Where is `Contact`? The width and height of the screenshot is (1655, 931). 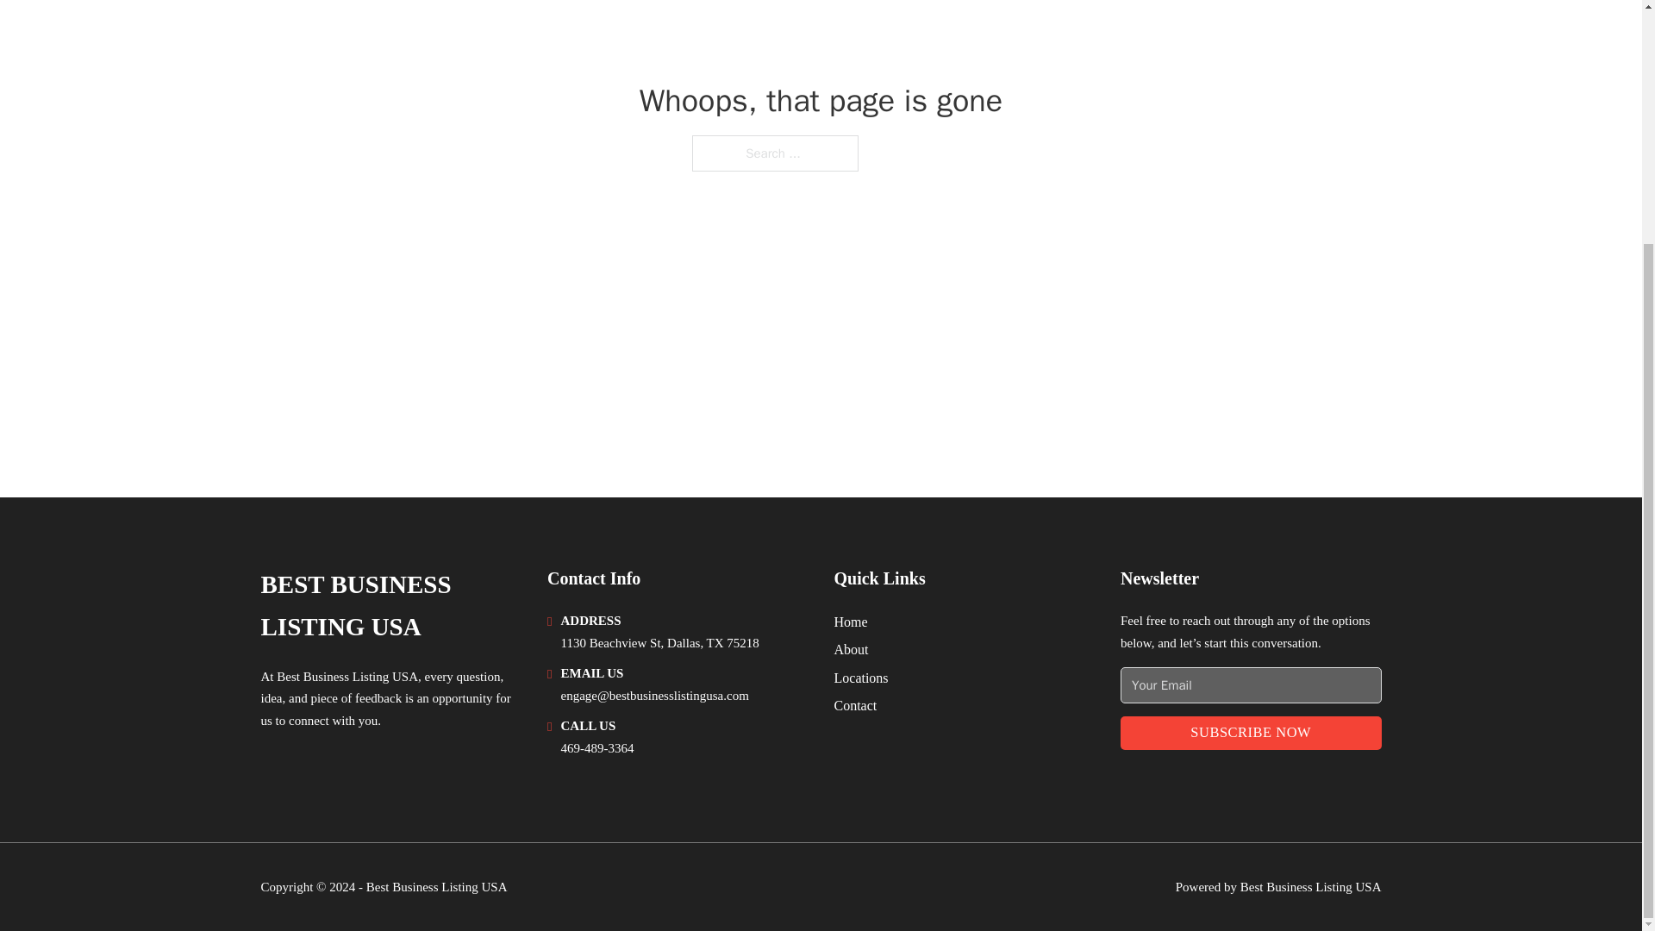
Contact is located at coordinates (855, 705).